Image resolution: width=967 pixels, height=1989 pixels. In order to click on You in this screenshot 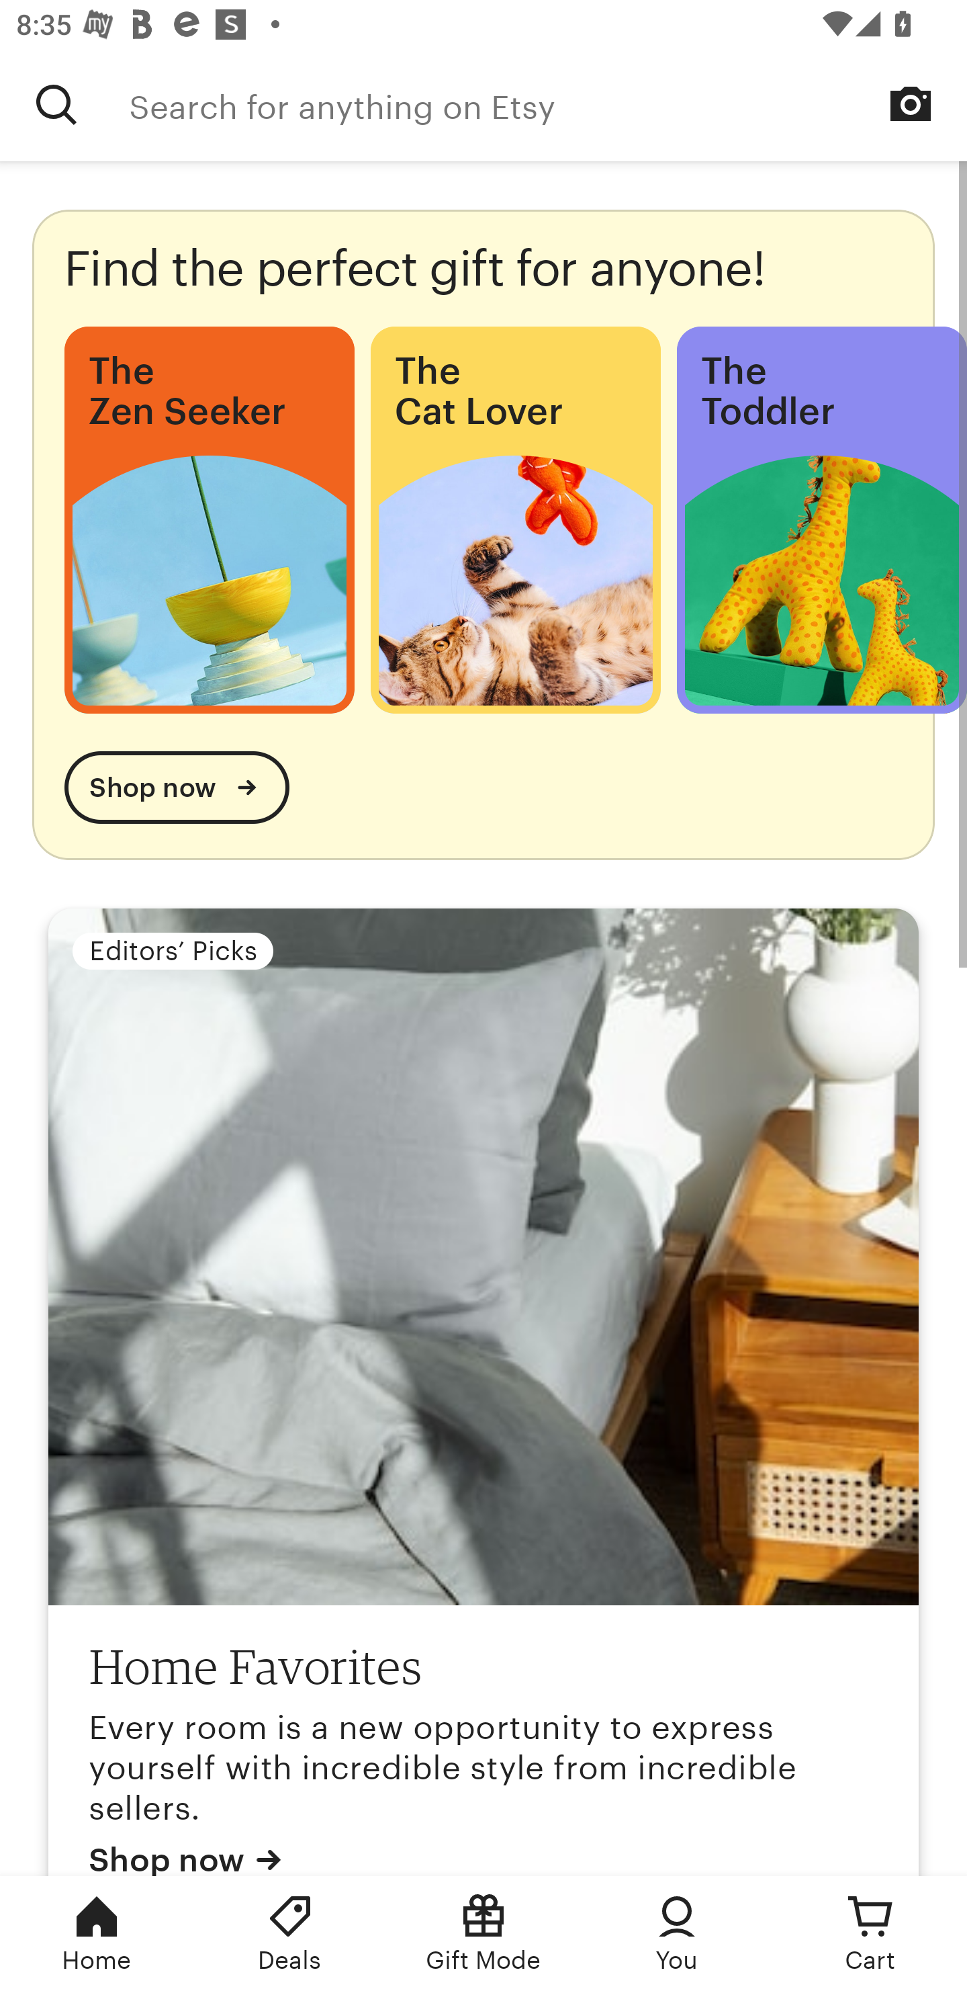, I will do `click(677, 1933)`.